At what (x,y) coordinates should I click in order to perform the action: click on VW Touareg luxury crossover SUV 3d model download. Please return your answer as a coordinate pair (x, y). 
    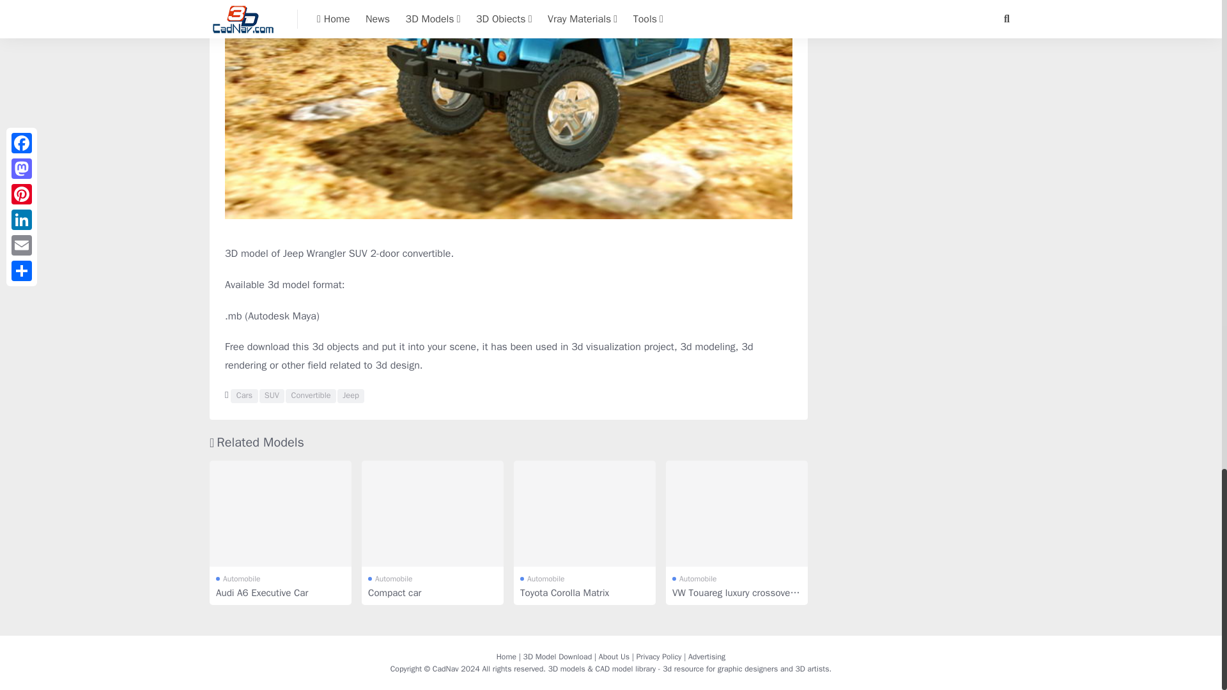
    Looking at the image, I should click on (736, 514).